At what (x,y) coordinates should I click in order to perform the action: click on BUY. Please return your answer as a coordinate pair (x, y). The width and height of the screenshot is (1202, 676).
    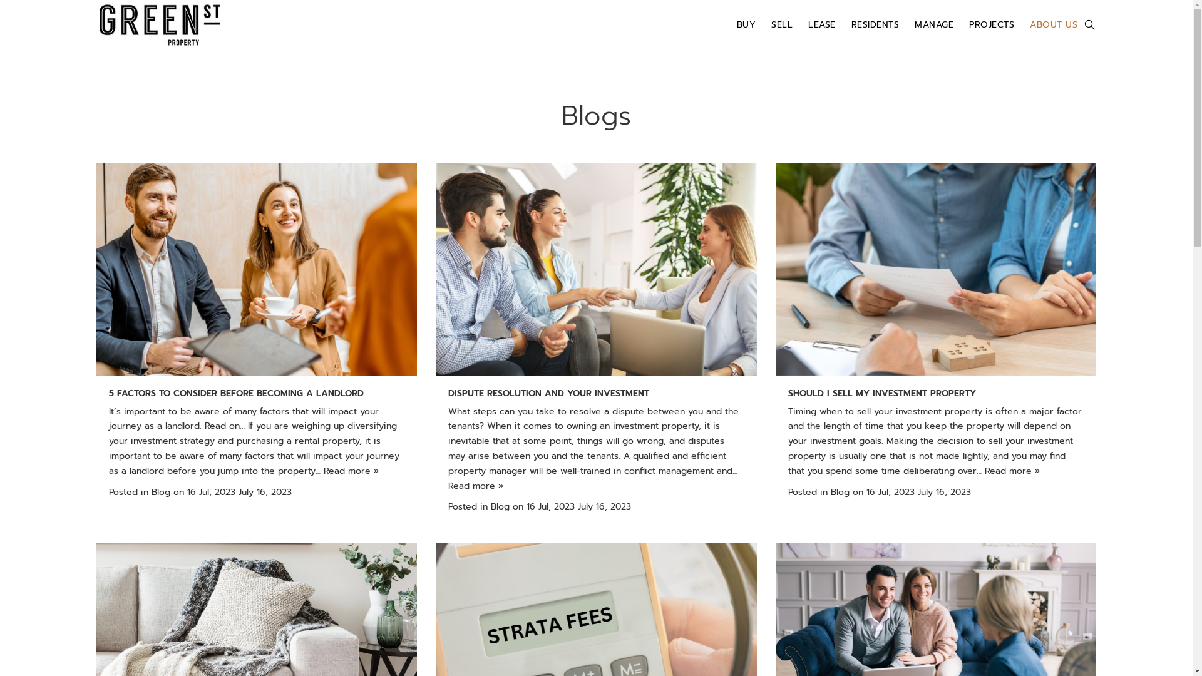
    Looking at the image, I should click on (746, 25).